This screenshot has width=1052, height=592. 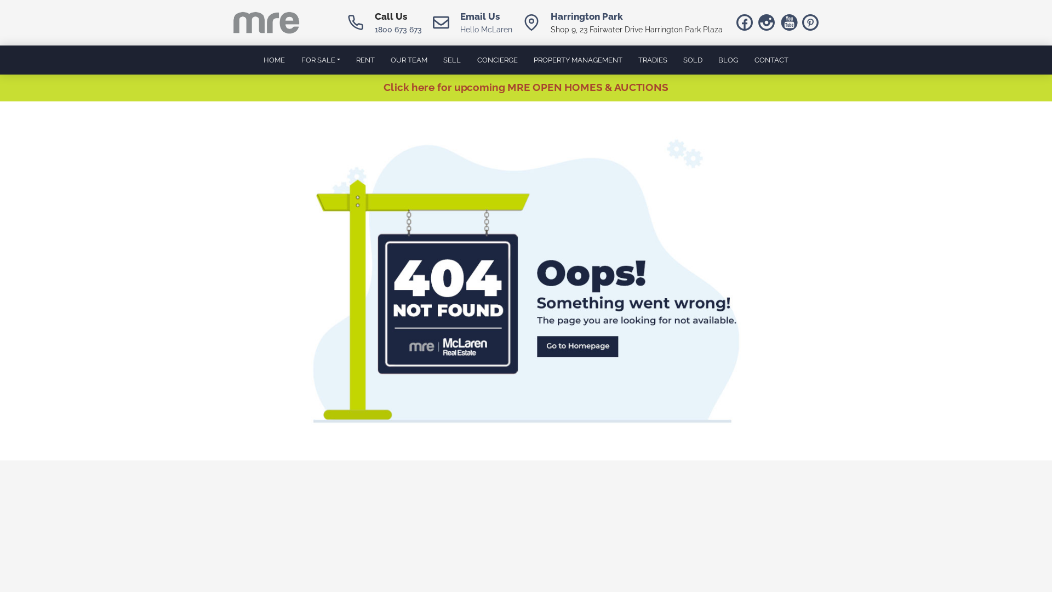 I want to click on PROPERTY MANAGEMENT, so click(x=578, y=60).